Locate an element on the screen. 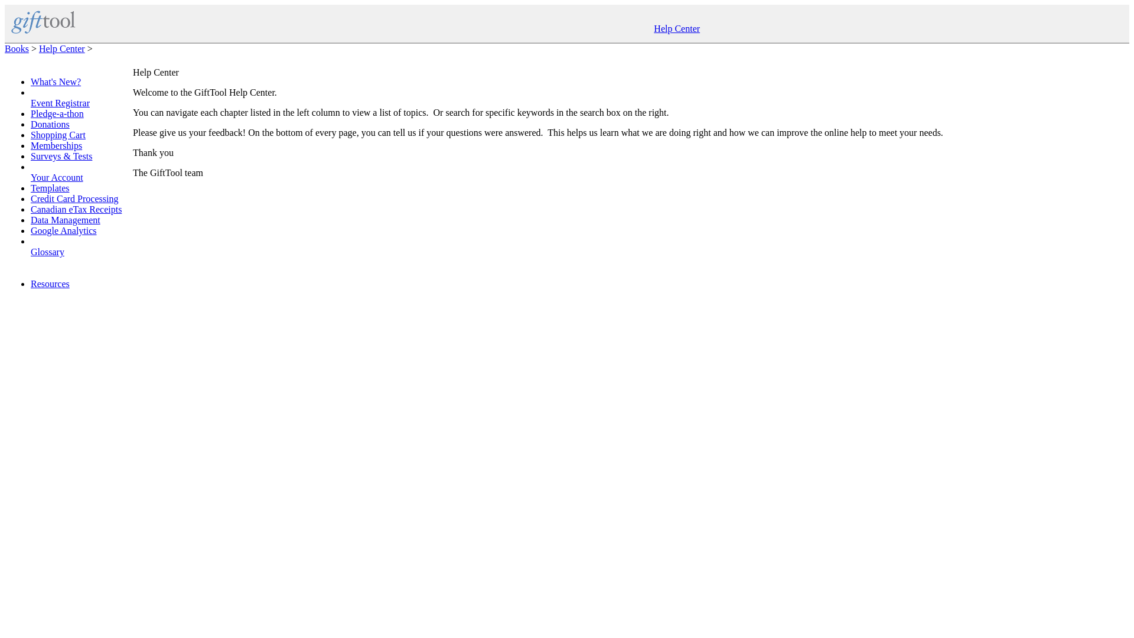 This screenshot has width=1134, height=638. Event Registrar is located at coordinates (60, 108).